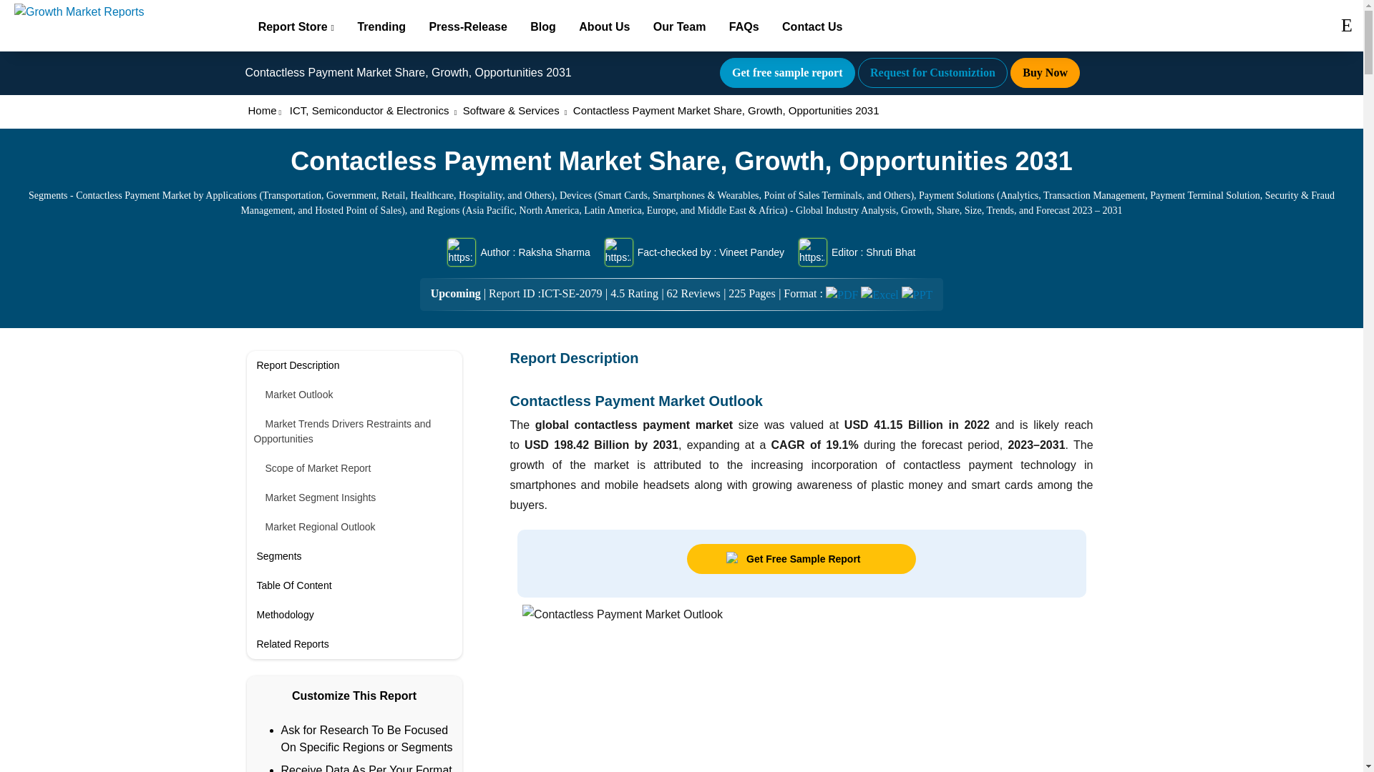 This screenshot has width=1374, height=772. I want to click on Request for Customiztion, so click(932, 73).